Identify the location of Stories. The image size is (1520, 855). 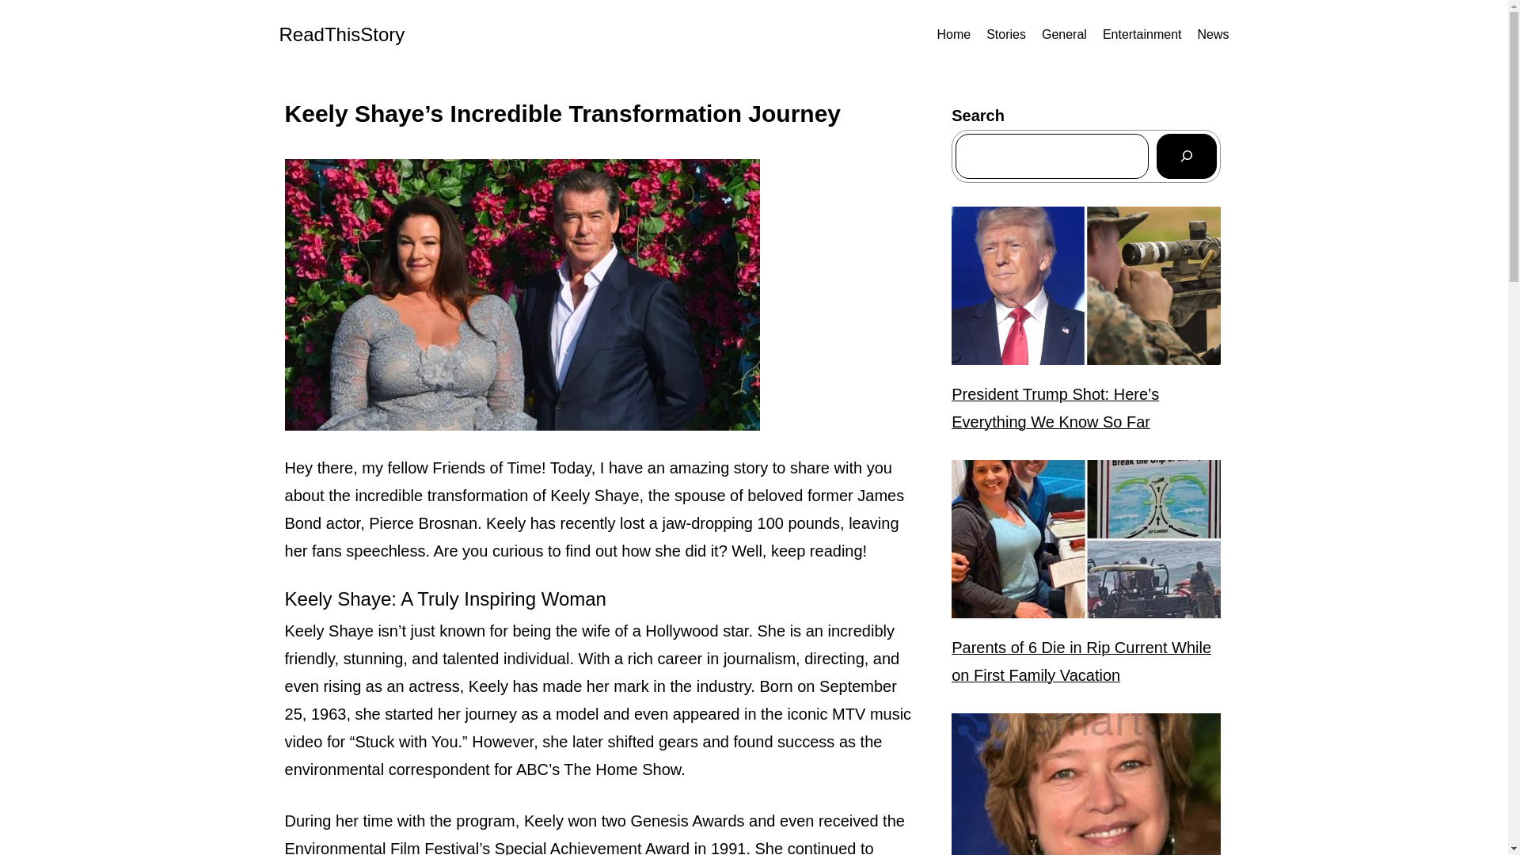
(1006, 35).